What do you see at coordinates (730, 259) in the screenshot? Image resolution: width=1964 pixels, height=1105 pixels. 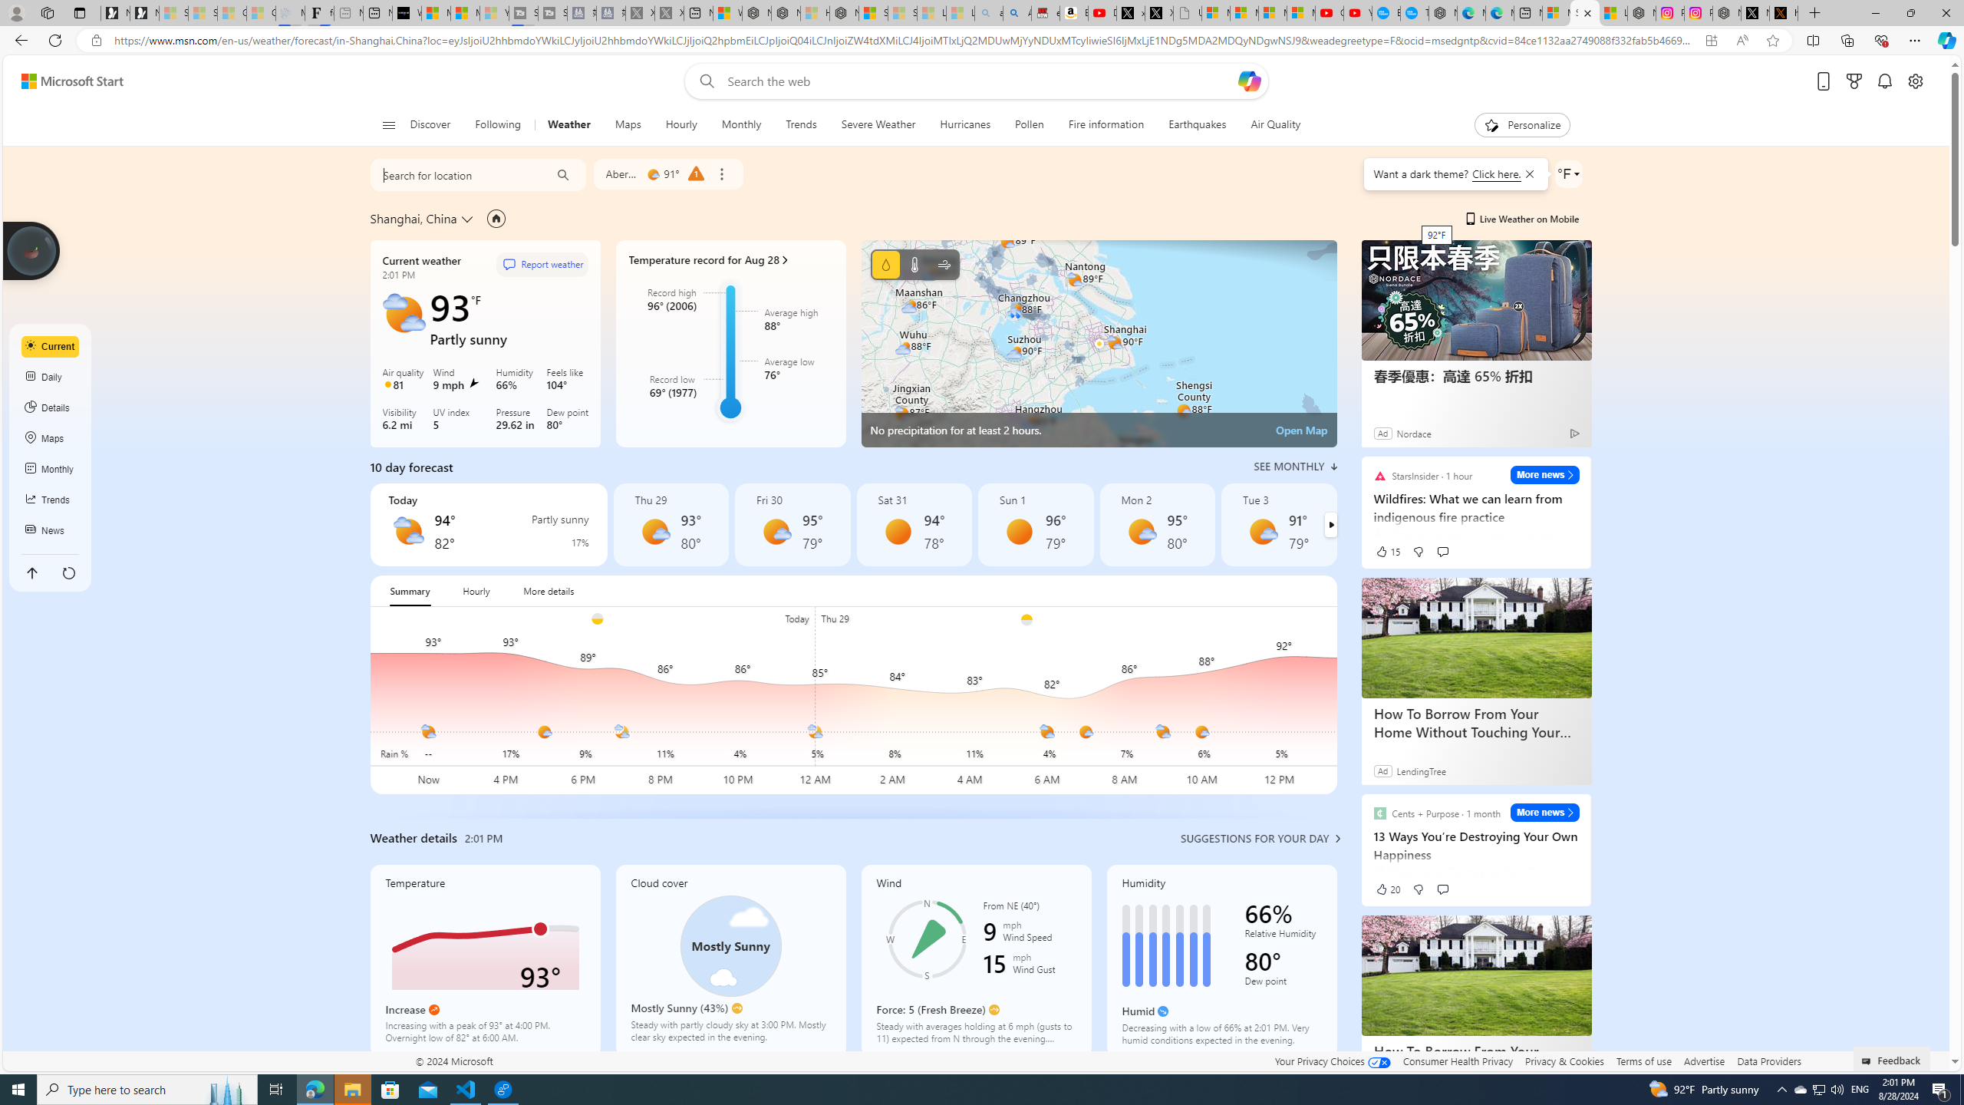 I see `Temperature record for Aug 28` at bounding box center [730, 259].